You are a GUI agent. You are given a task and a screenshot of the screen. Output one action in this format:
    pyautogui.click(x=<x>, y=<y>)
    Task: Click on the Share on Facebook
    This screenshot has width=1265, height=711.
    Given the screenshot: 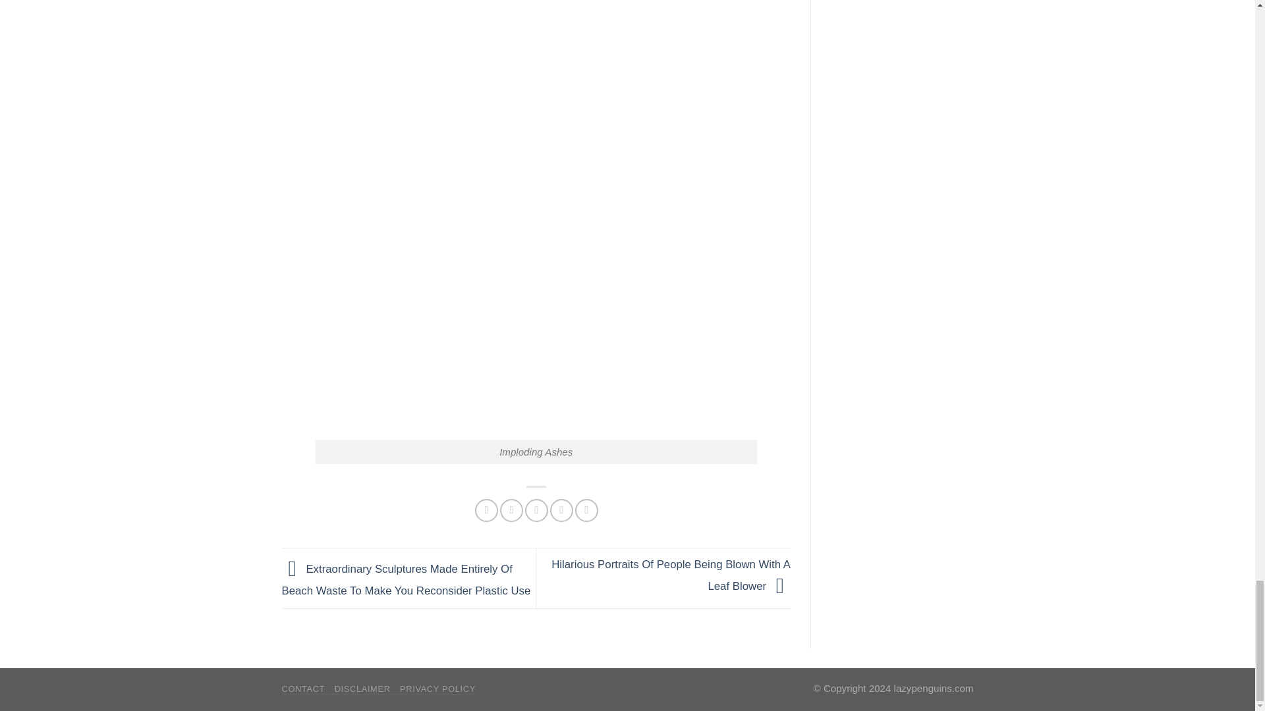 What is the action you would take?
    pyautogui.click(x=486, y=510)
    